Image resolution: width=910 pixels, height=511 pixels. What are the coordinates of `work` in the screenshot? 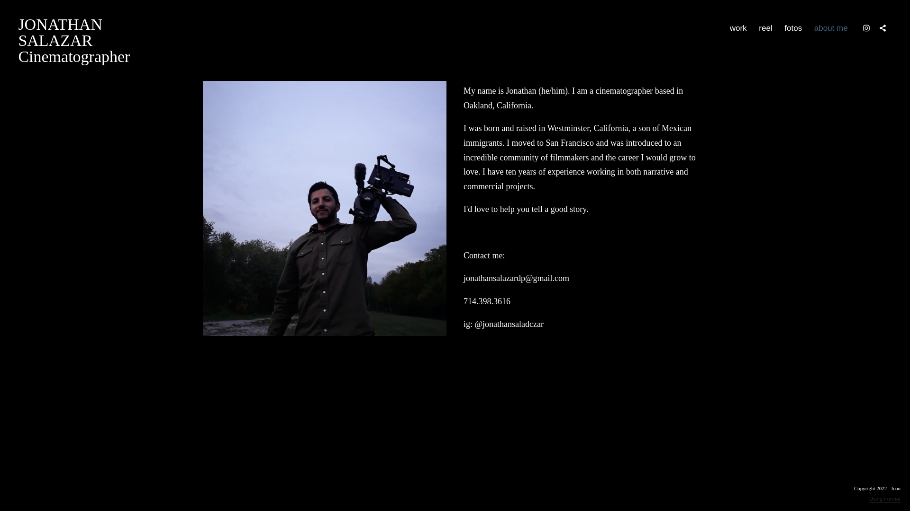 It's located at (74, 41).